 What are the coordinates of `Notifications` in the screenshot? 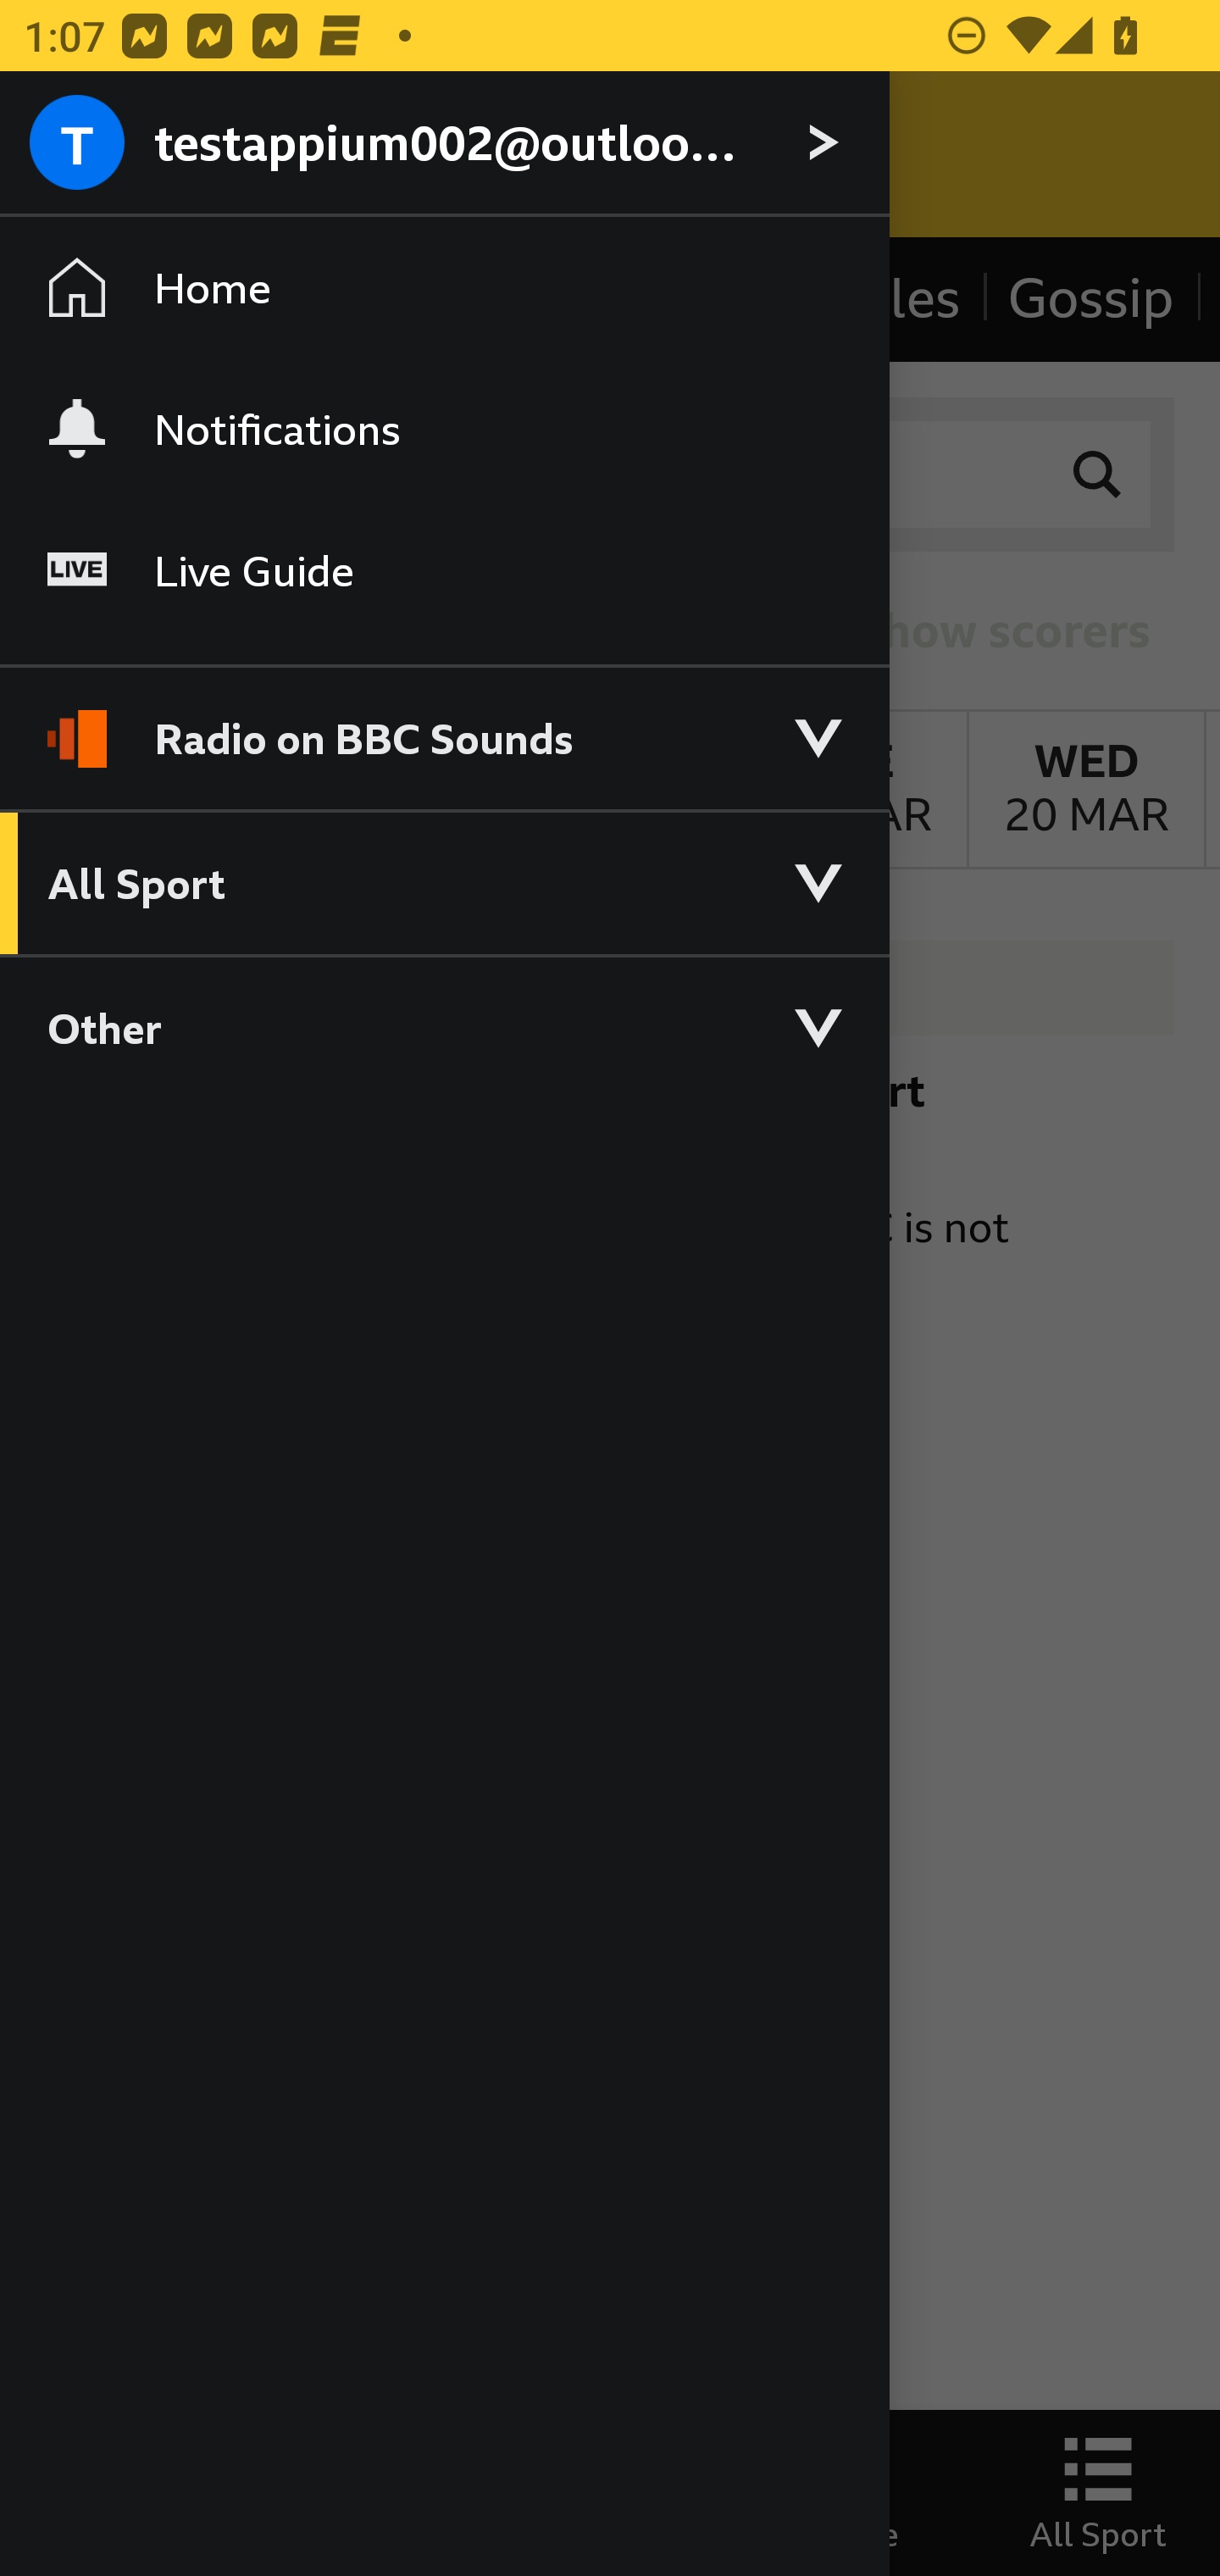 It's located at (444, 429).